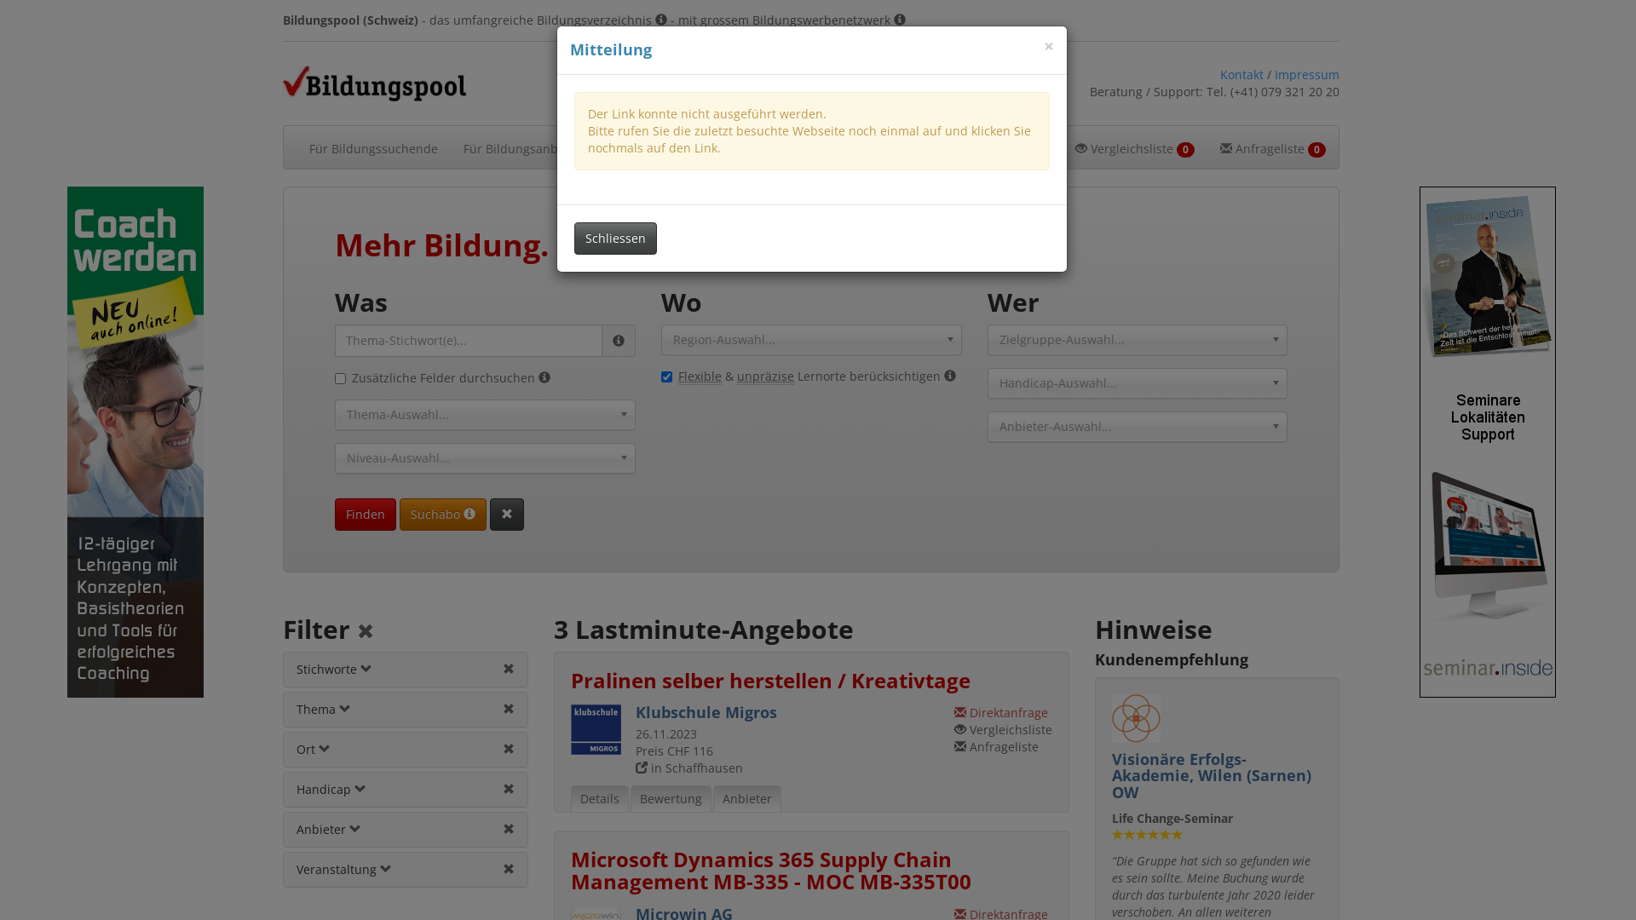 This screenshot has width=1636, height=920. What do you see at coordinates (314, 750) in the screenshot?
I see `Ort` at bounding box center [314, 750].